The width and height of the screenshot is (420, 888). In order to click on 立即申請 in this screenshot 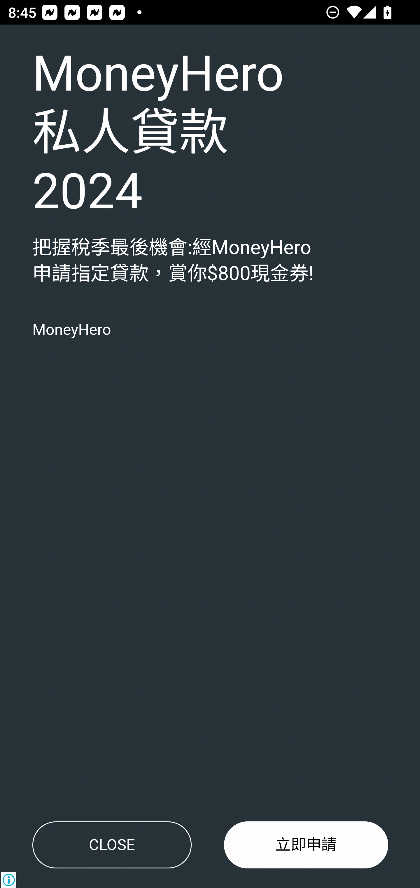, I will do `click(306, 845)`.